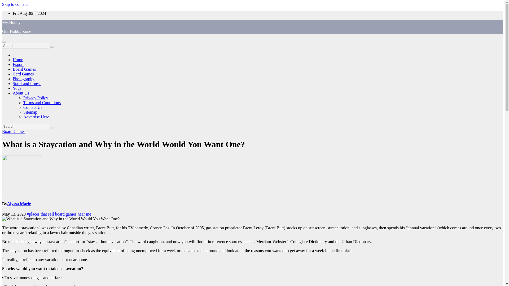 The image size is (509, 286). I want to click on Advertise Here, so click(36, 117).